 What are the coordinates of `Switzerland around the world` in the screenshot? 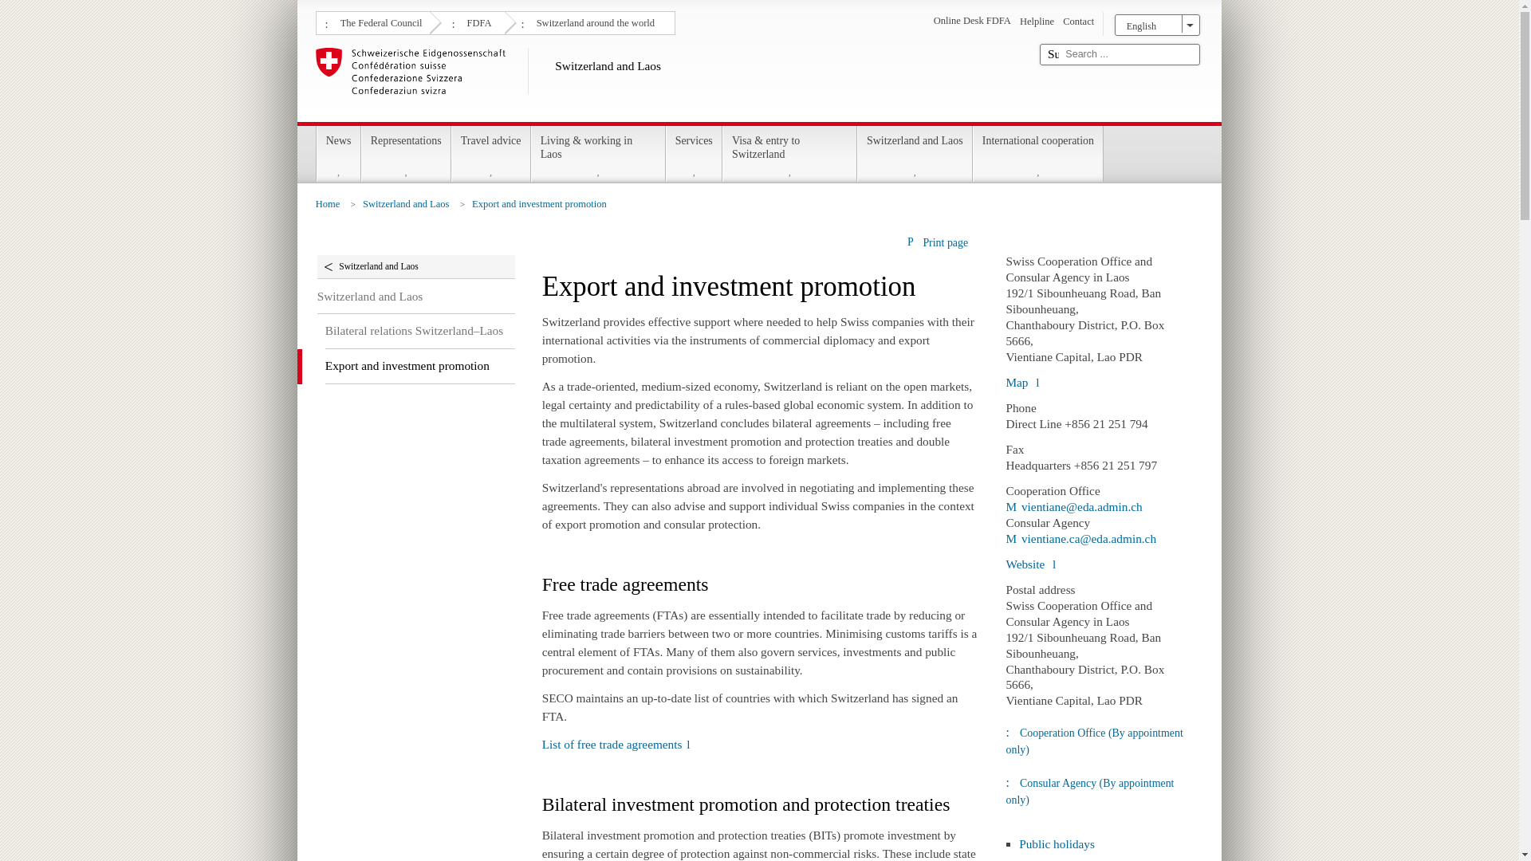 It's located at (593, 22).